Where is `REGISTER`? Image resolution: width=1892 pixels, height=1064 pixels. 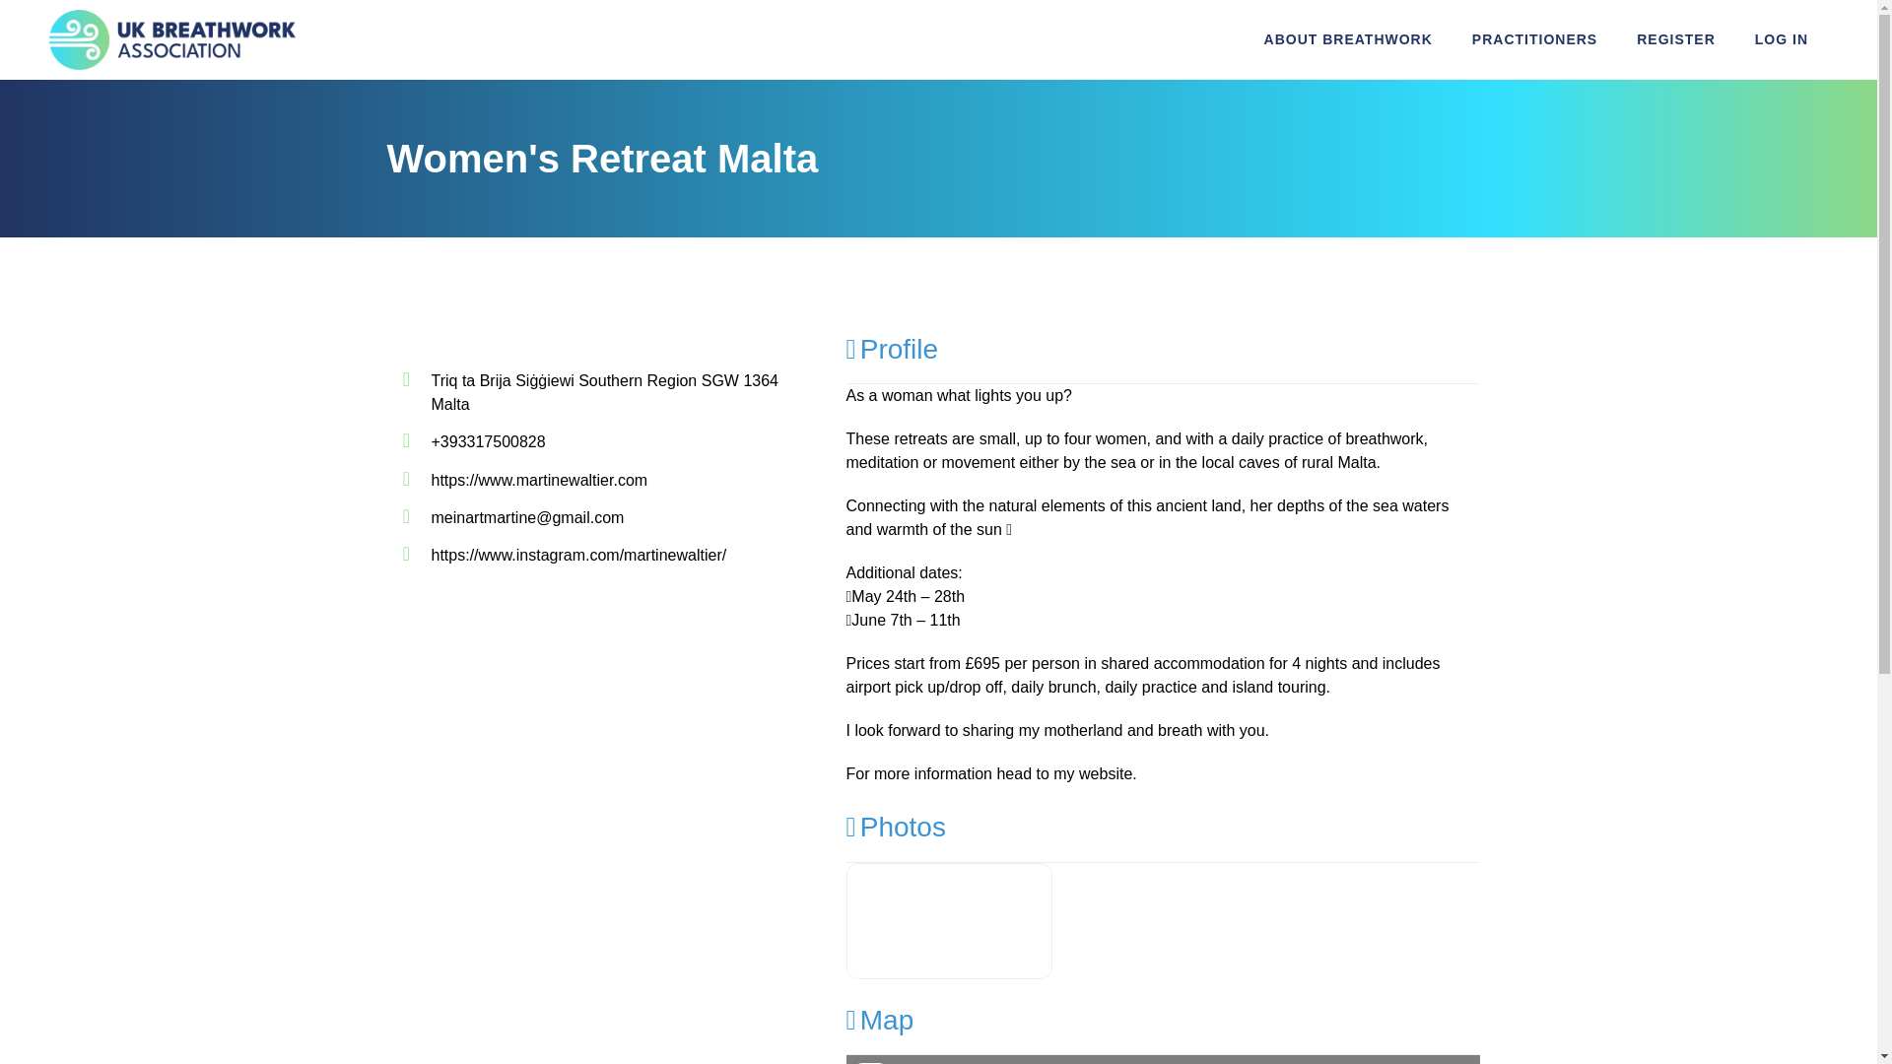
REGISTER is located at coordinates (1675, 39).